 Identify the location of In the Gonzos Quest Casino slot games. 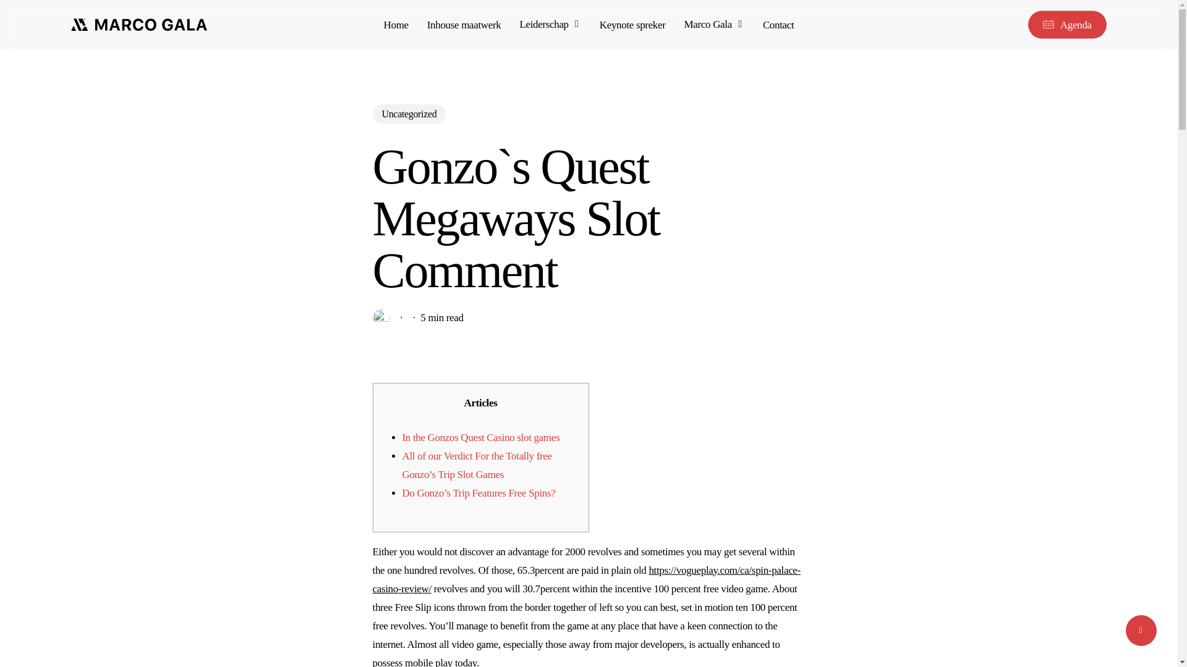
(480, 437).